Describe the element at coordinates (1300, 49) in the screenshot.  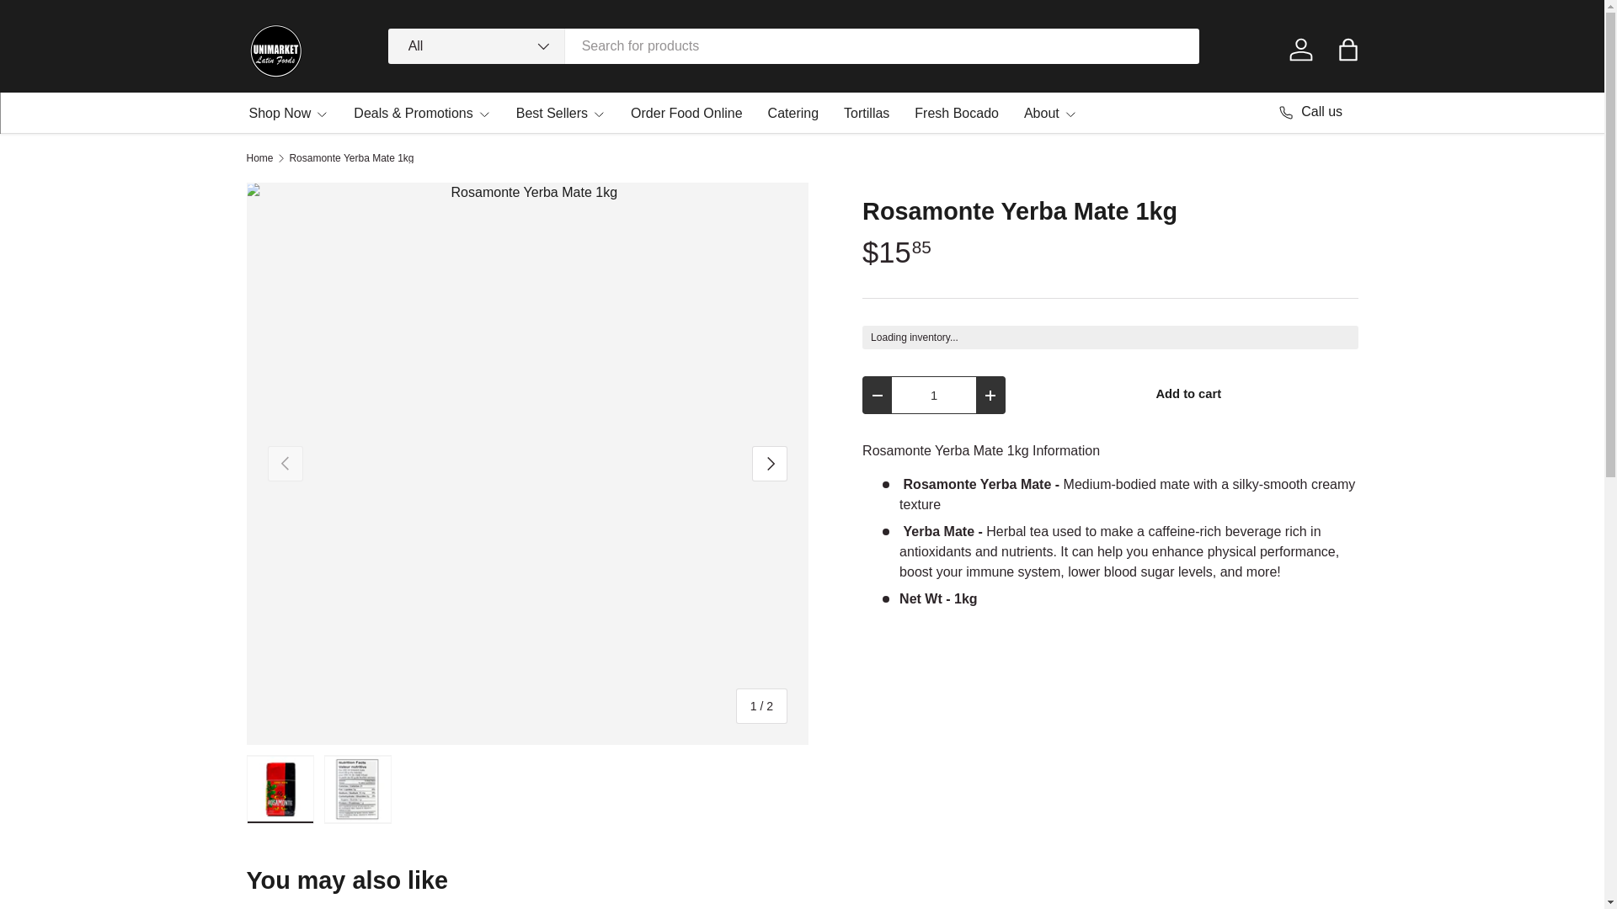
I see `Log in` at that location.